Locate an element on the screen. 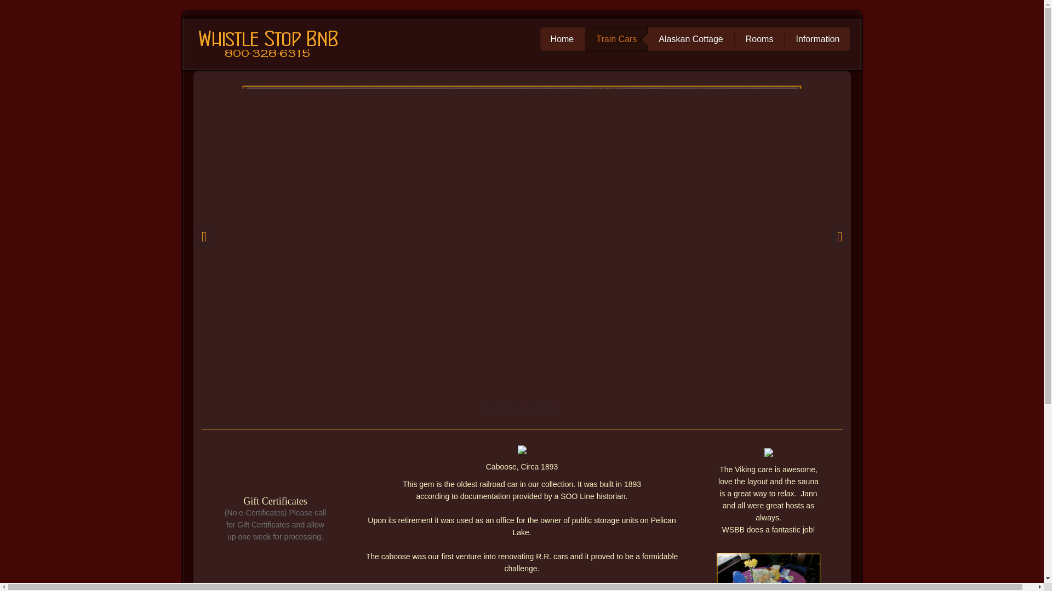  9 is located at coordinates (551, 408).